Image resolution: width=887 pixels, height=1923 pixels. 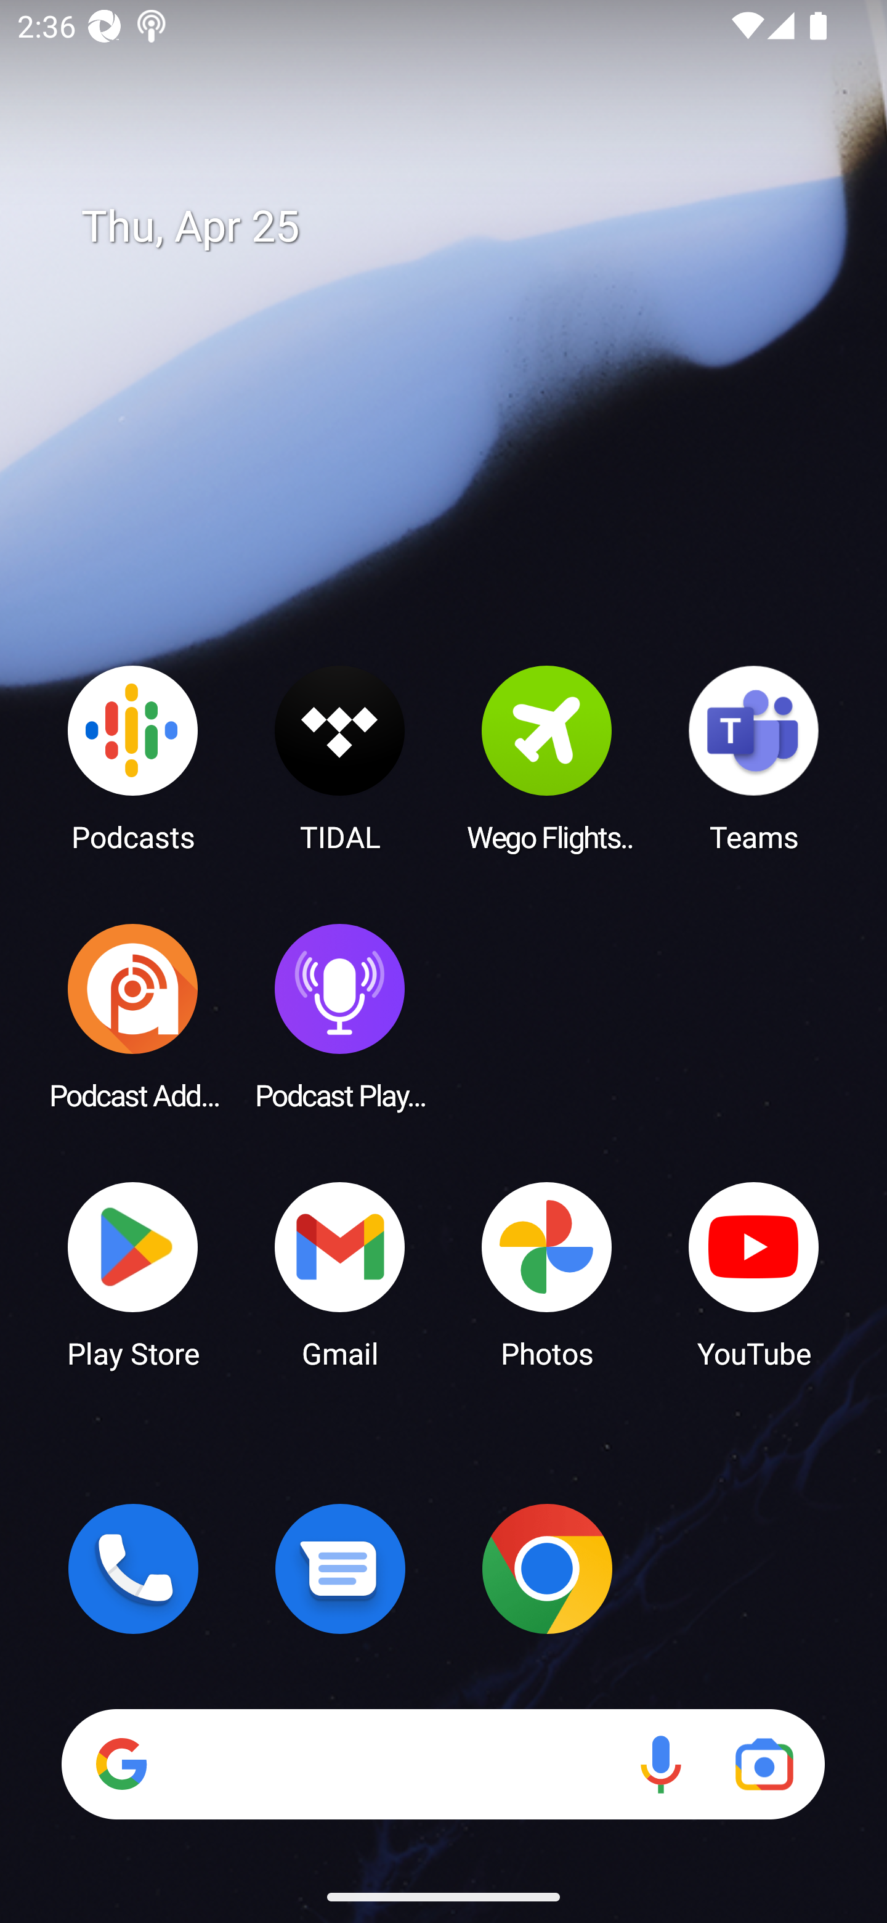 I want to click on Photos, so click(x=547, y=1273).